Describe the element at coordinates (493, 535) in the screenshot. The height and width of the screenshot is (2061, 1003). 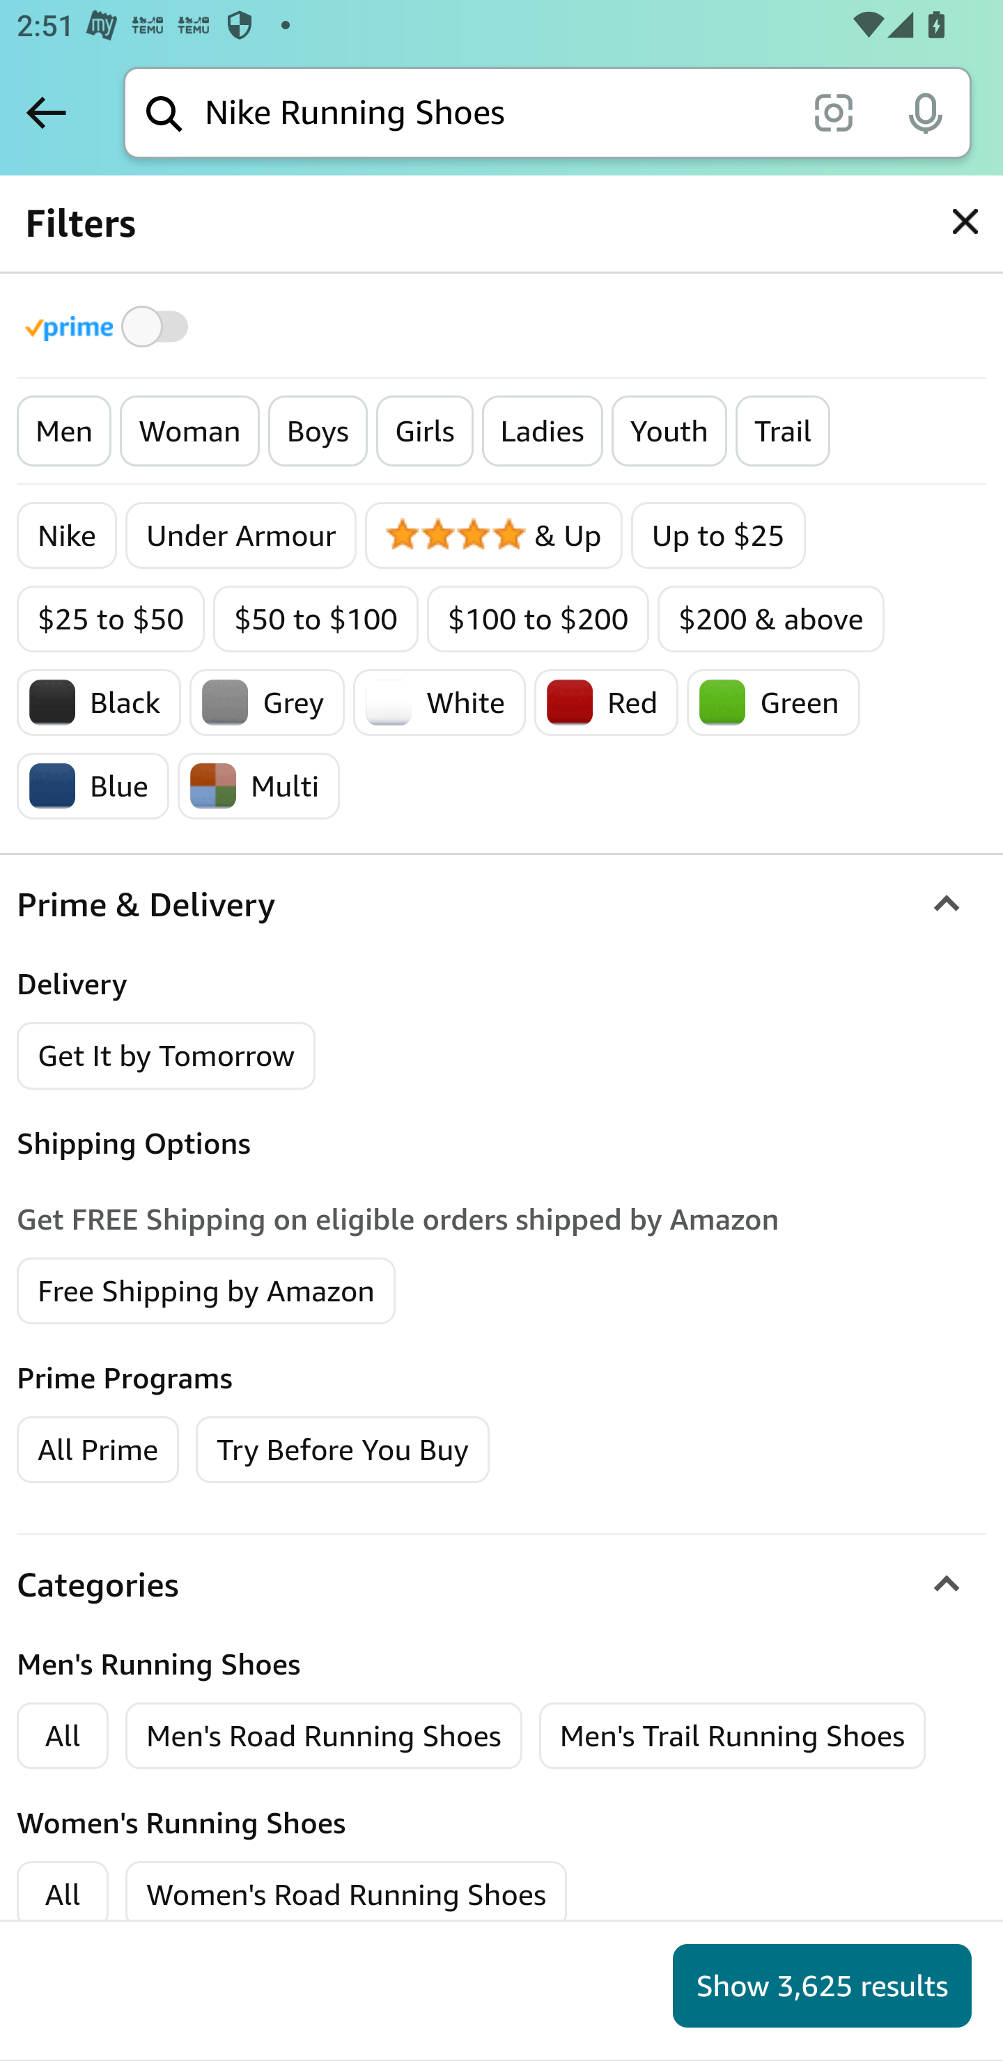
I see `4 Stars & Up` at that location.